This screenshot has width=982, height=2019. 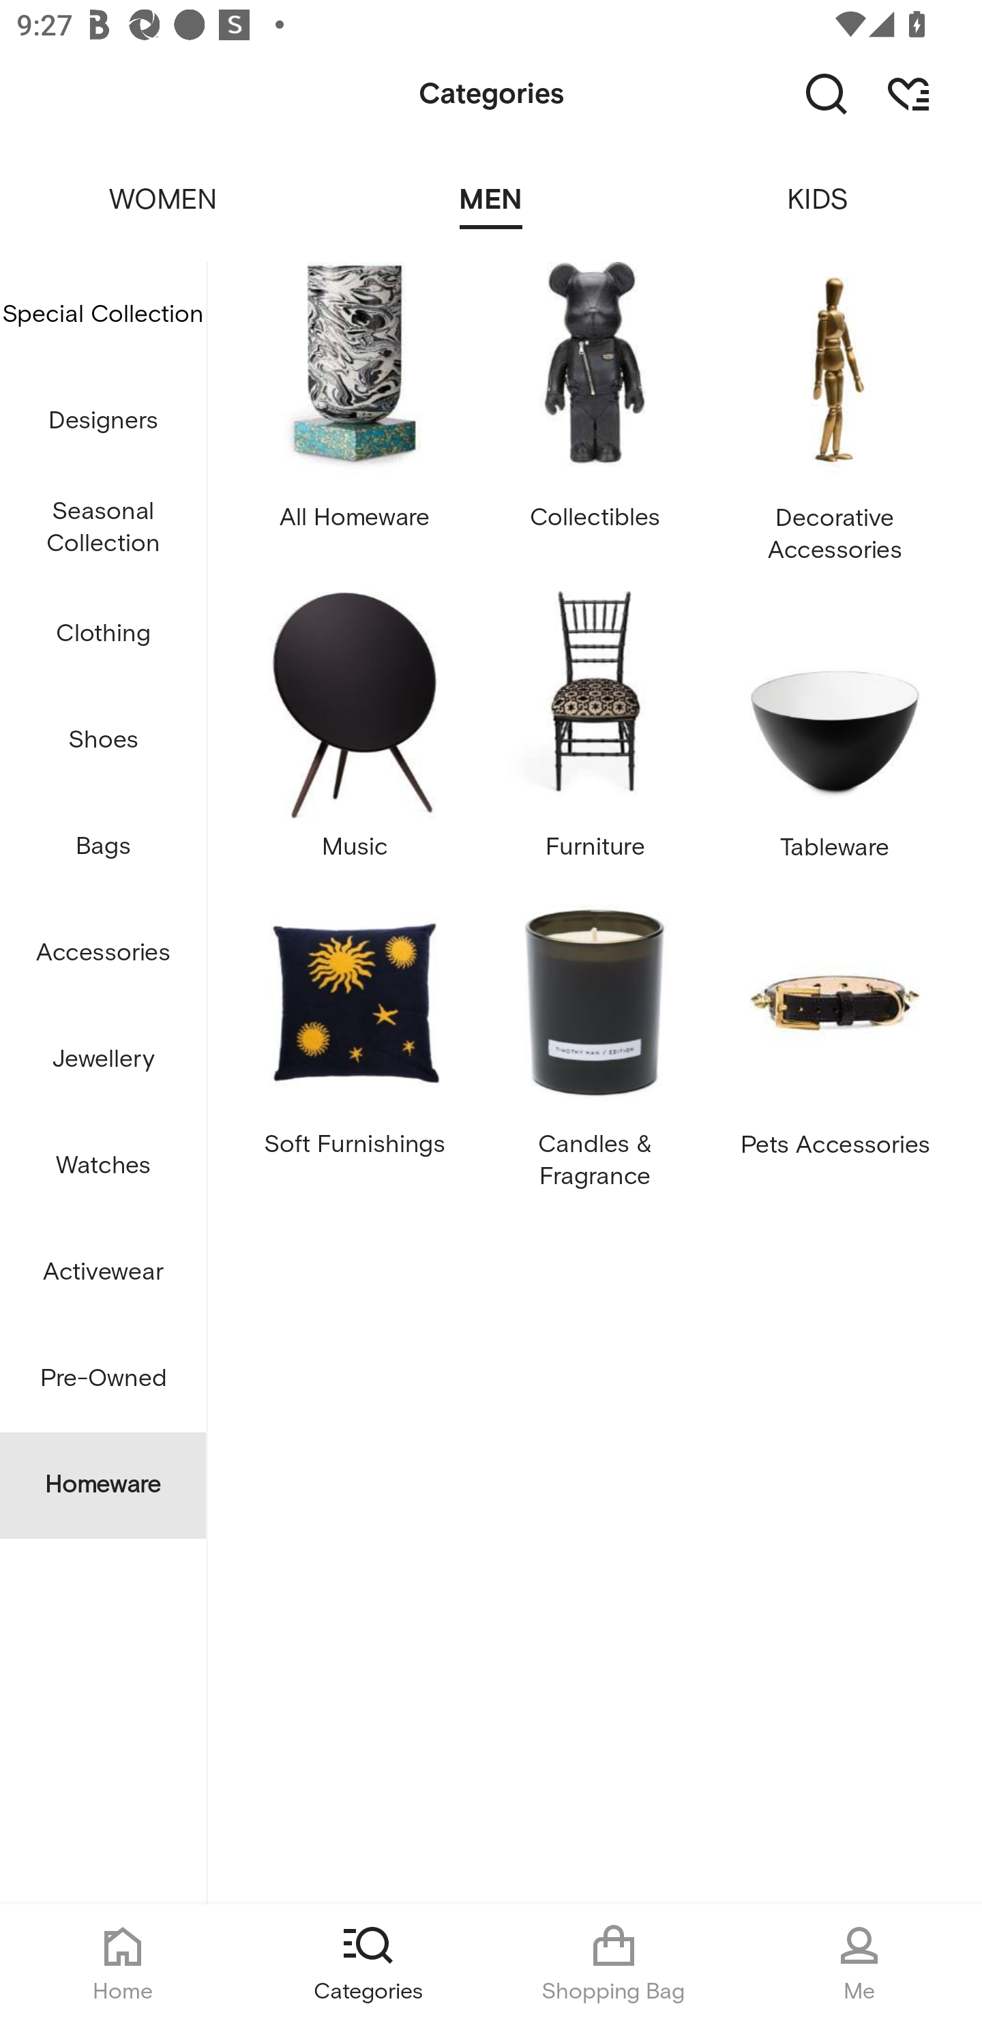 What do you see at coordinates (103, 634) in the screenshot?
I see `Clothing` at bounding box center [103, 634].